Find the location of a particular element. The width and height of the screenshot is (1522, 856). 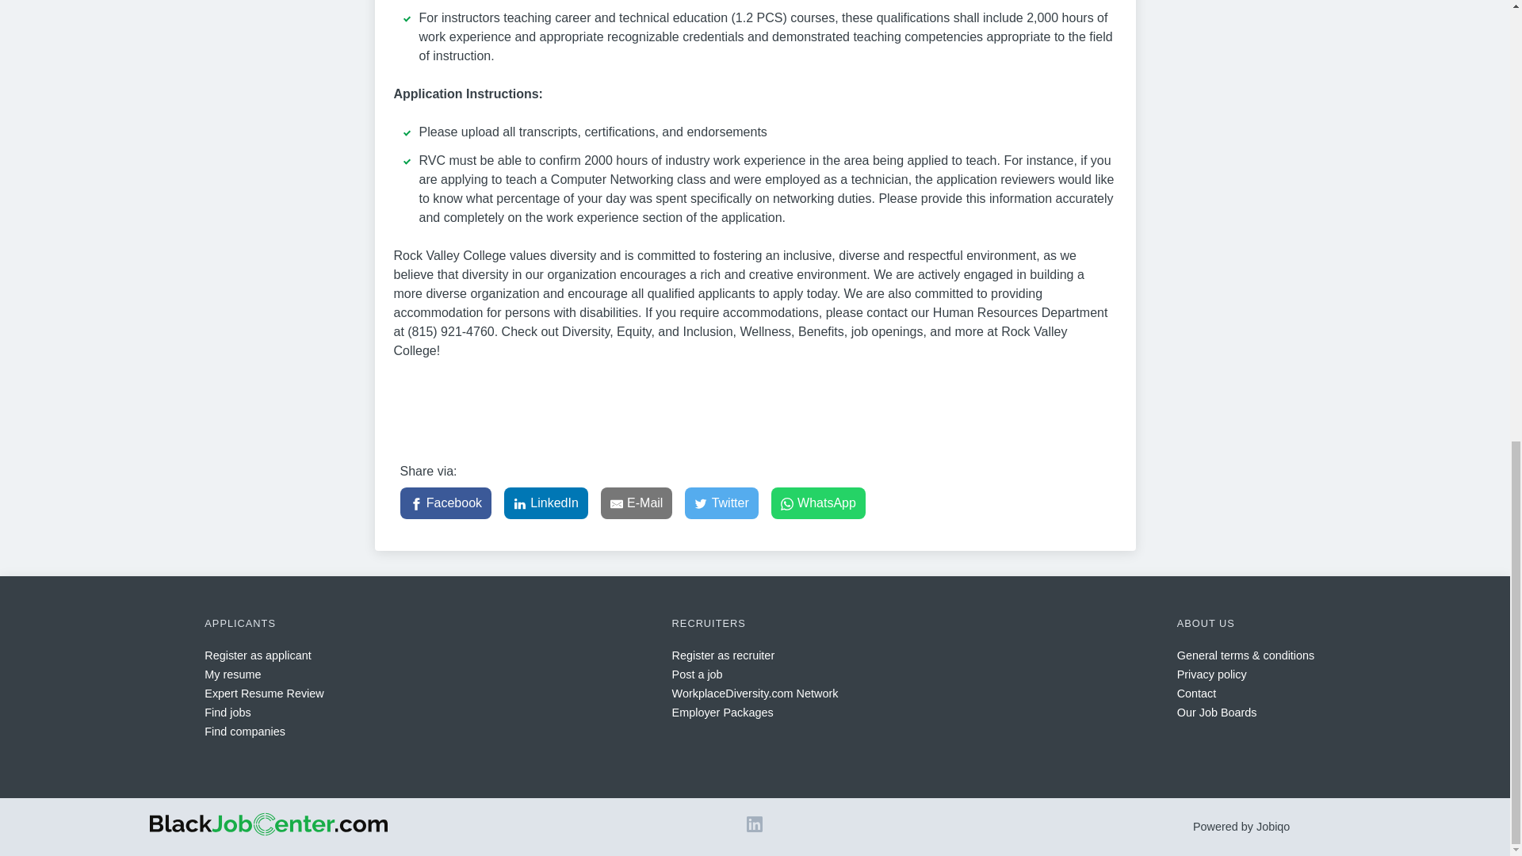

Powered by Jobiqo is located at coordinates (1241, 826).